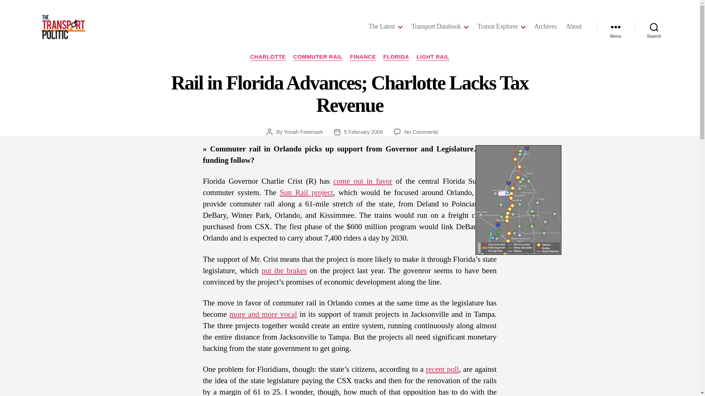  What do you see at coordinates (385, 26) in the screenshot?
I see `The Latest` at bounding box center [385, 26].